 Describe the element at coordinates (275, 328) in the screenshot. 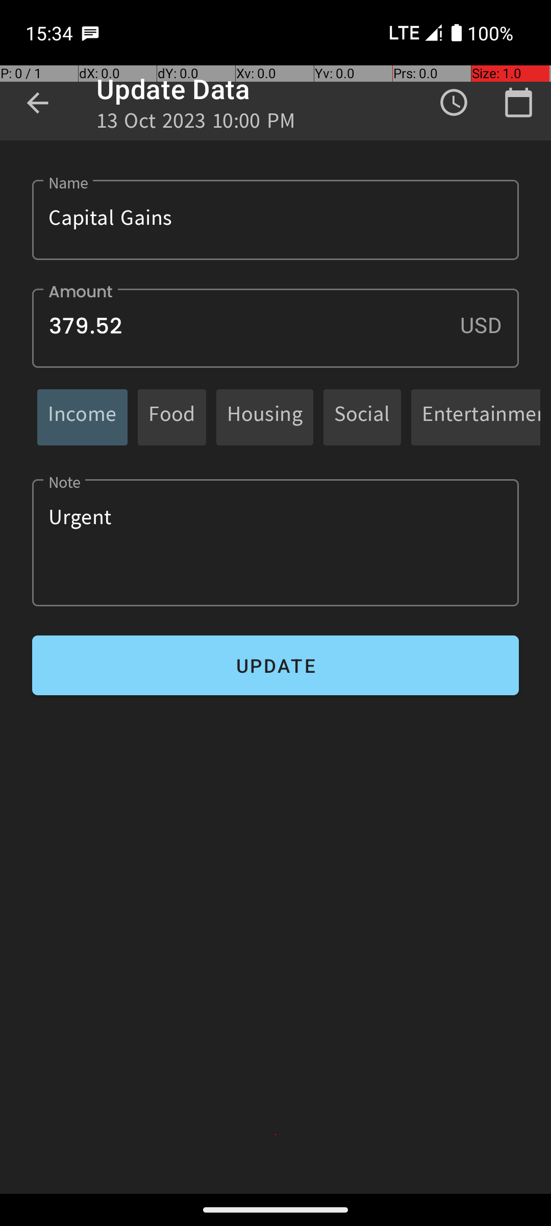

I see `379.52` at that location.